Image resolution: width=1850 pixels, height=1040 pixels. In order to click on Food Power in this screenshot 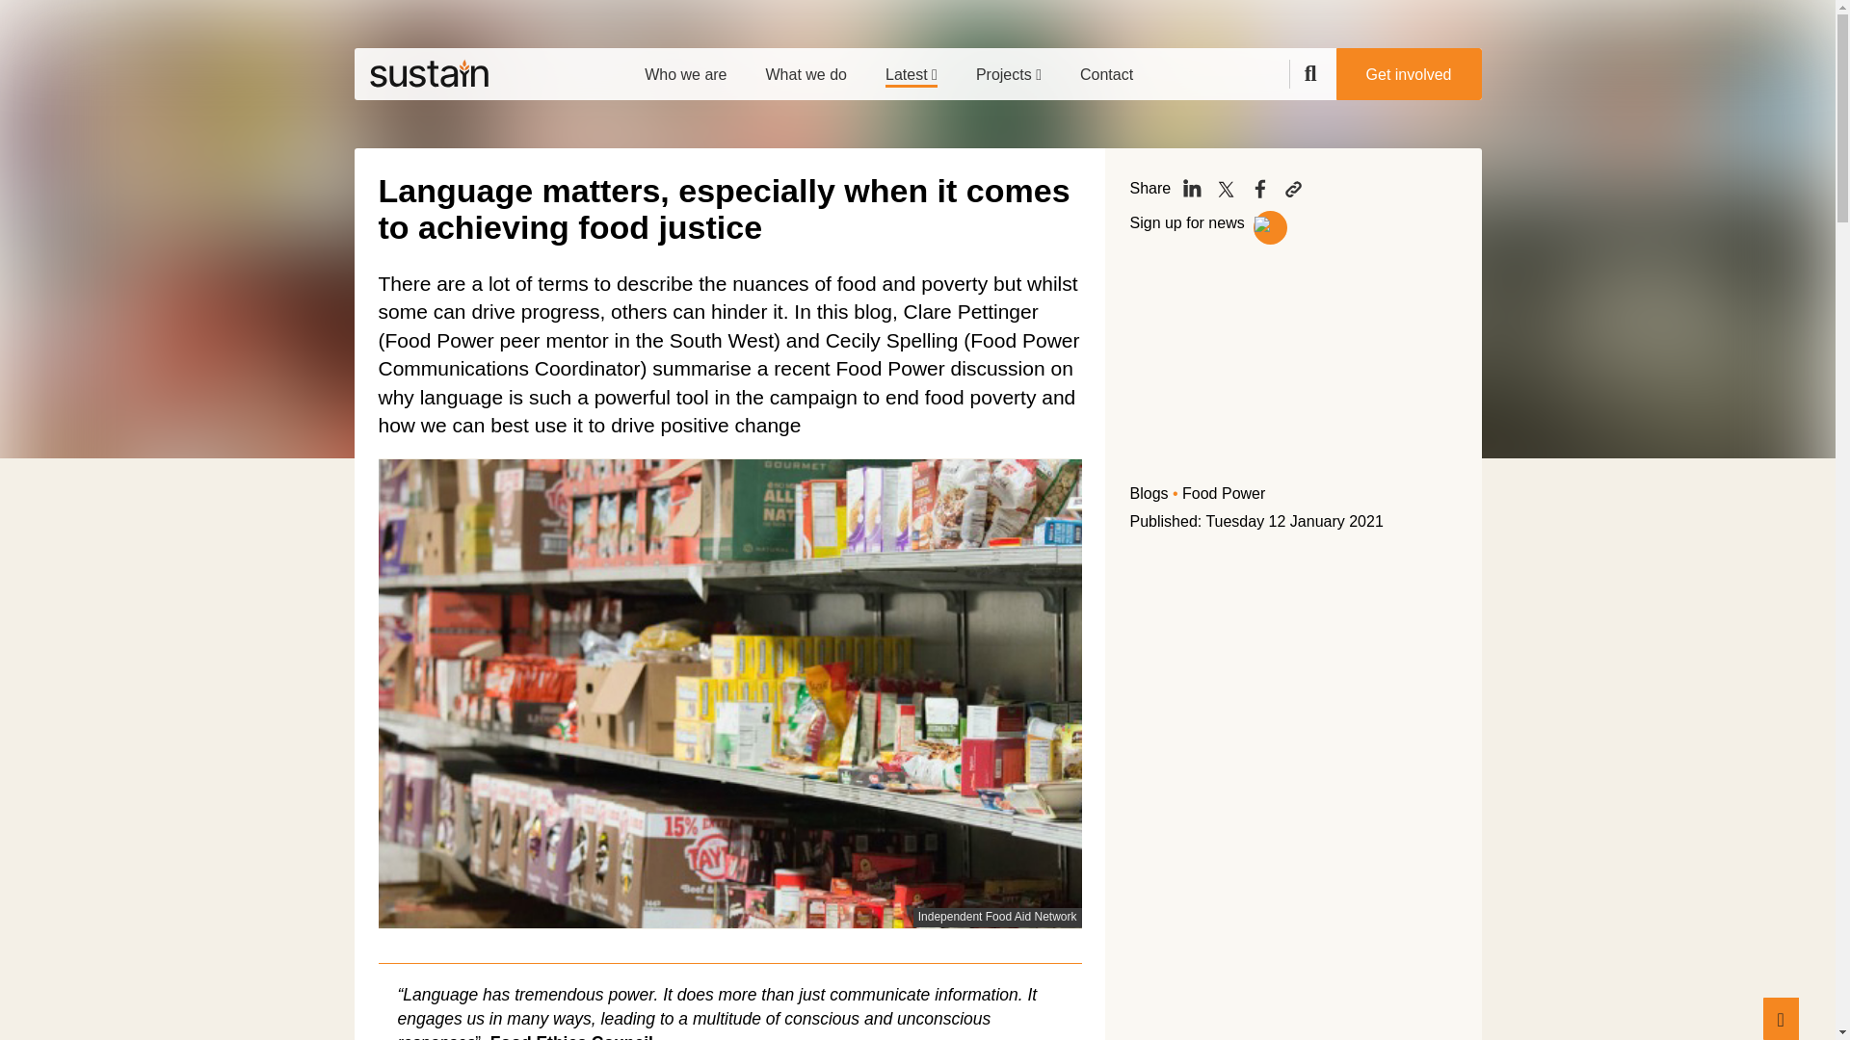, I will do `click(1224, 493)`.